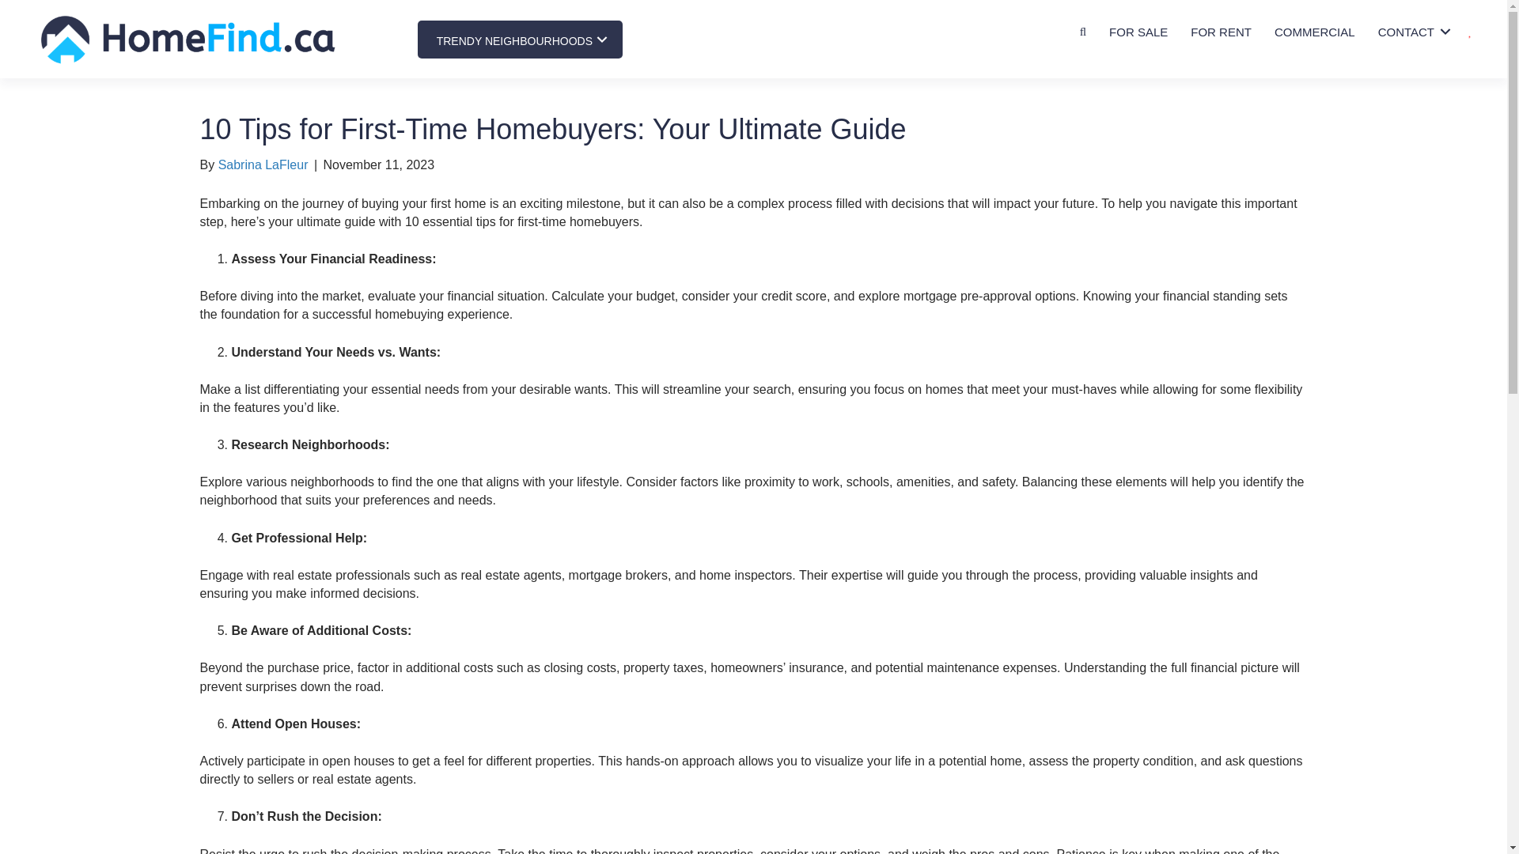 The height and width of the screenshot is (854, 1519). I want to click on COMMERCIAL, so click(1315, 31).